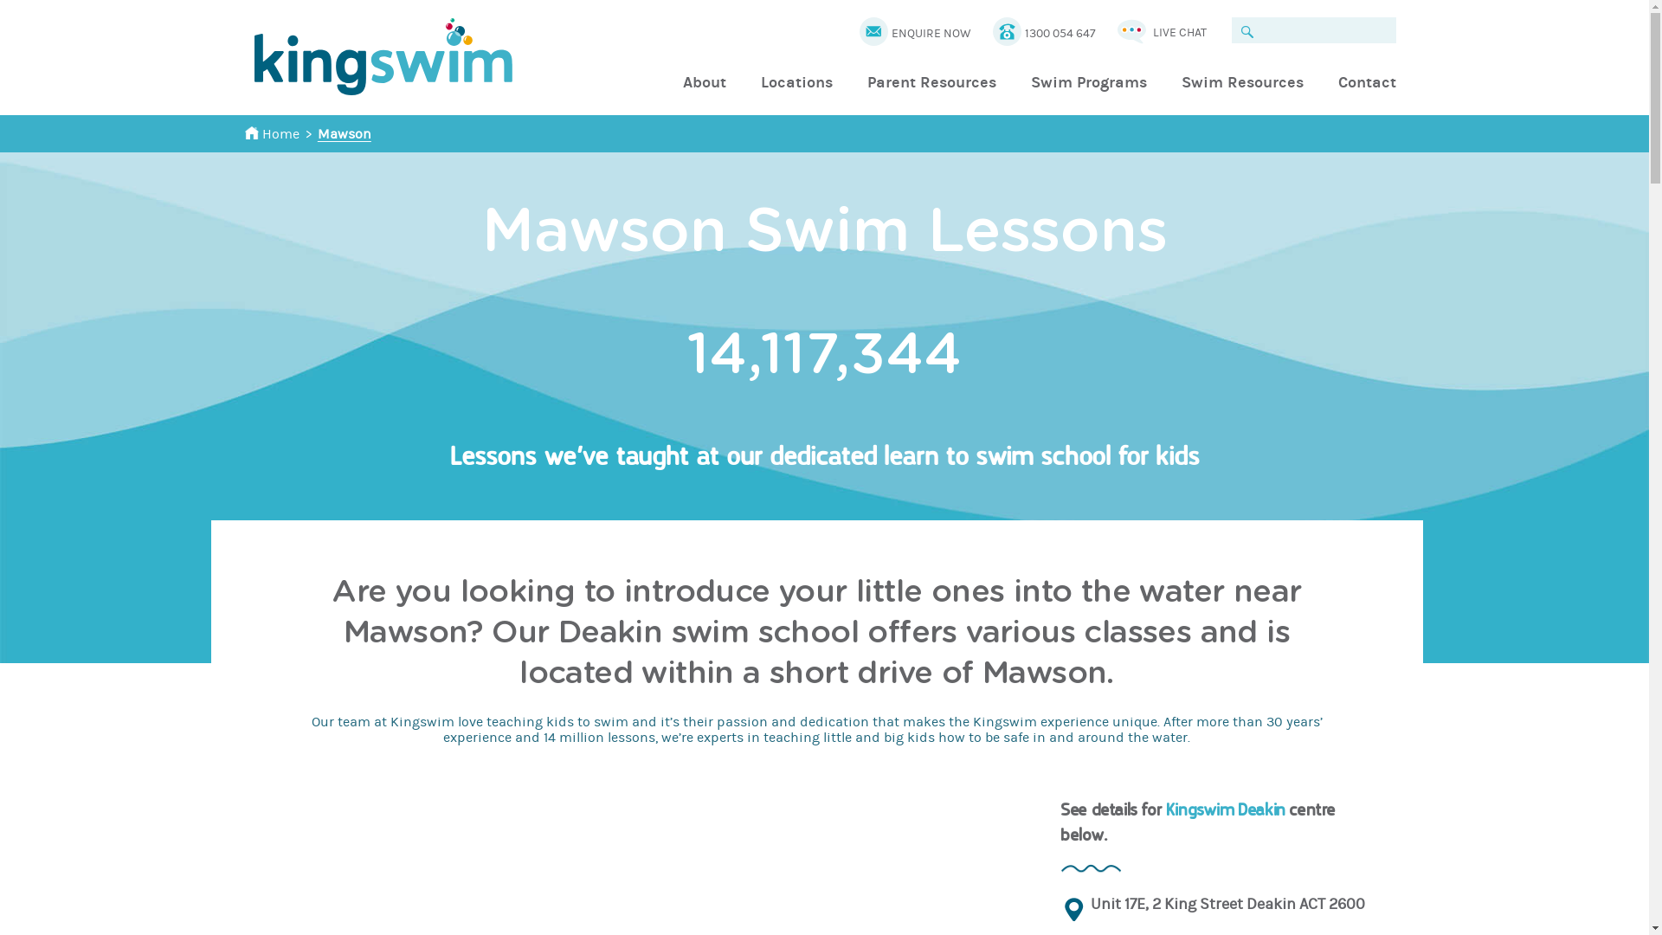  I want to click on Contact, so click(1368, 83).